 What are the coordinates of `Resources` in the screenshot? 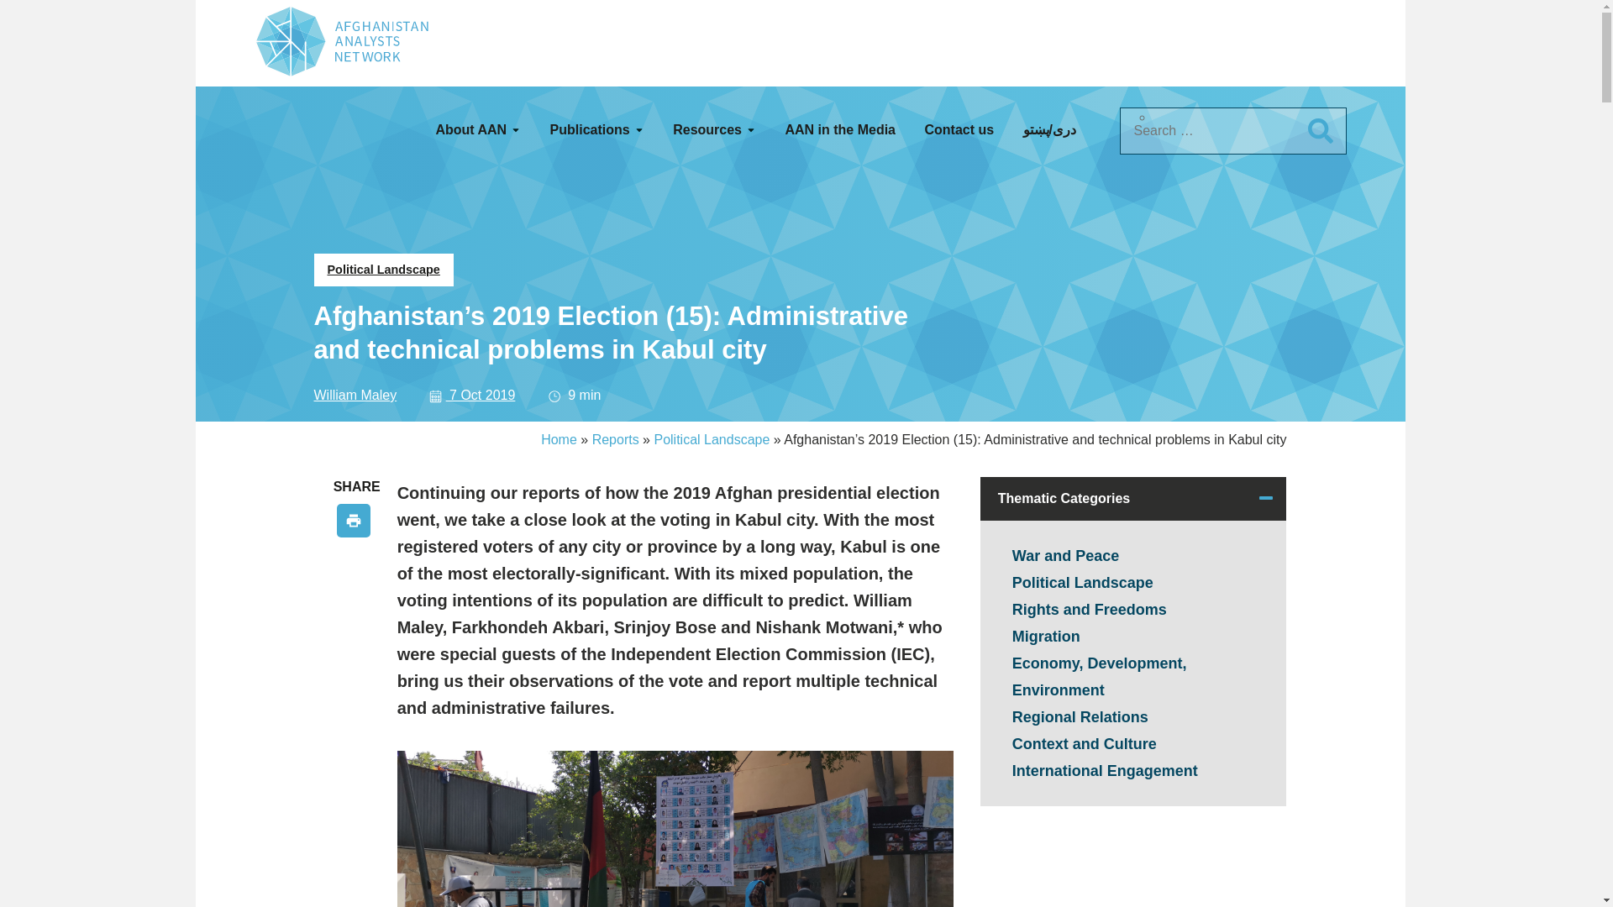 It's located at (714, 129).